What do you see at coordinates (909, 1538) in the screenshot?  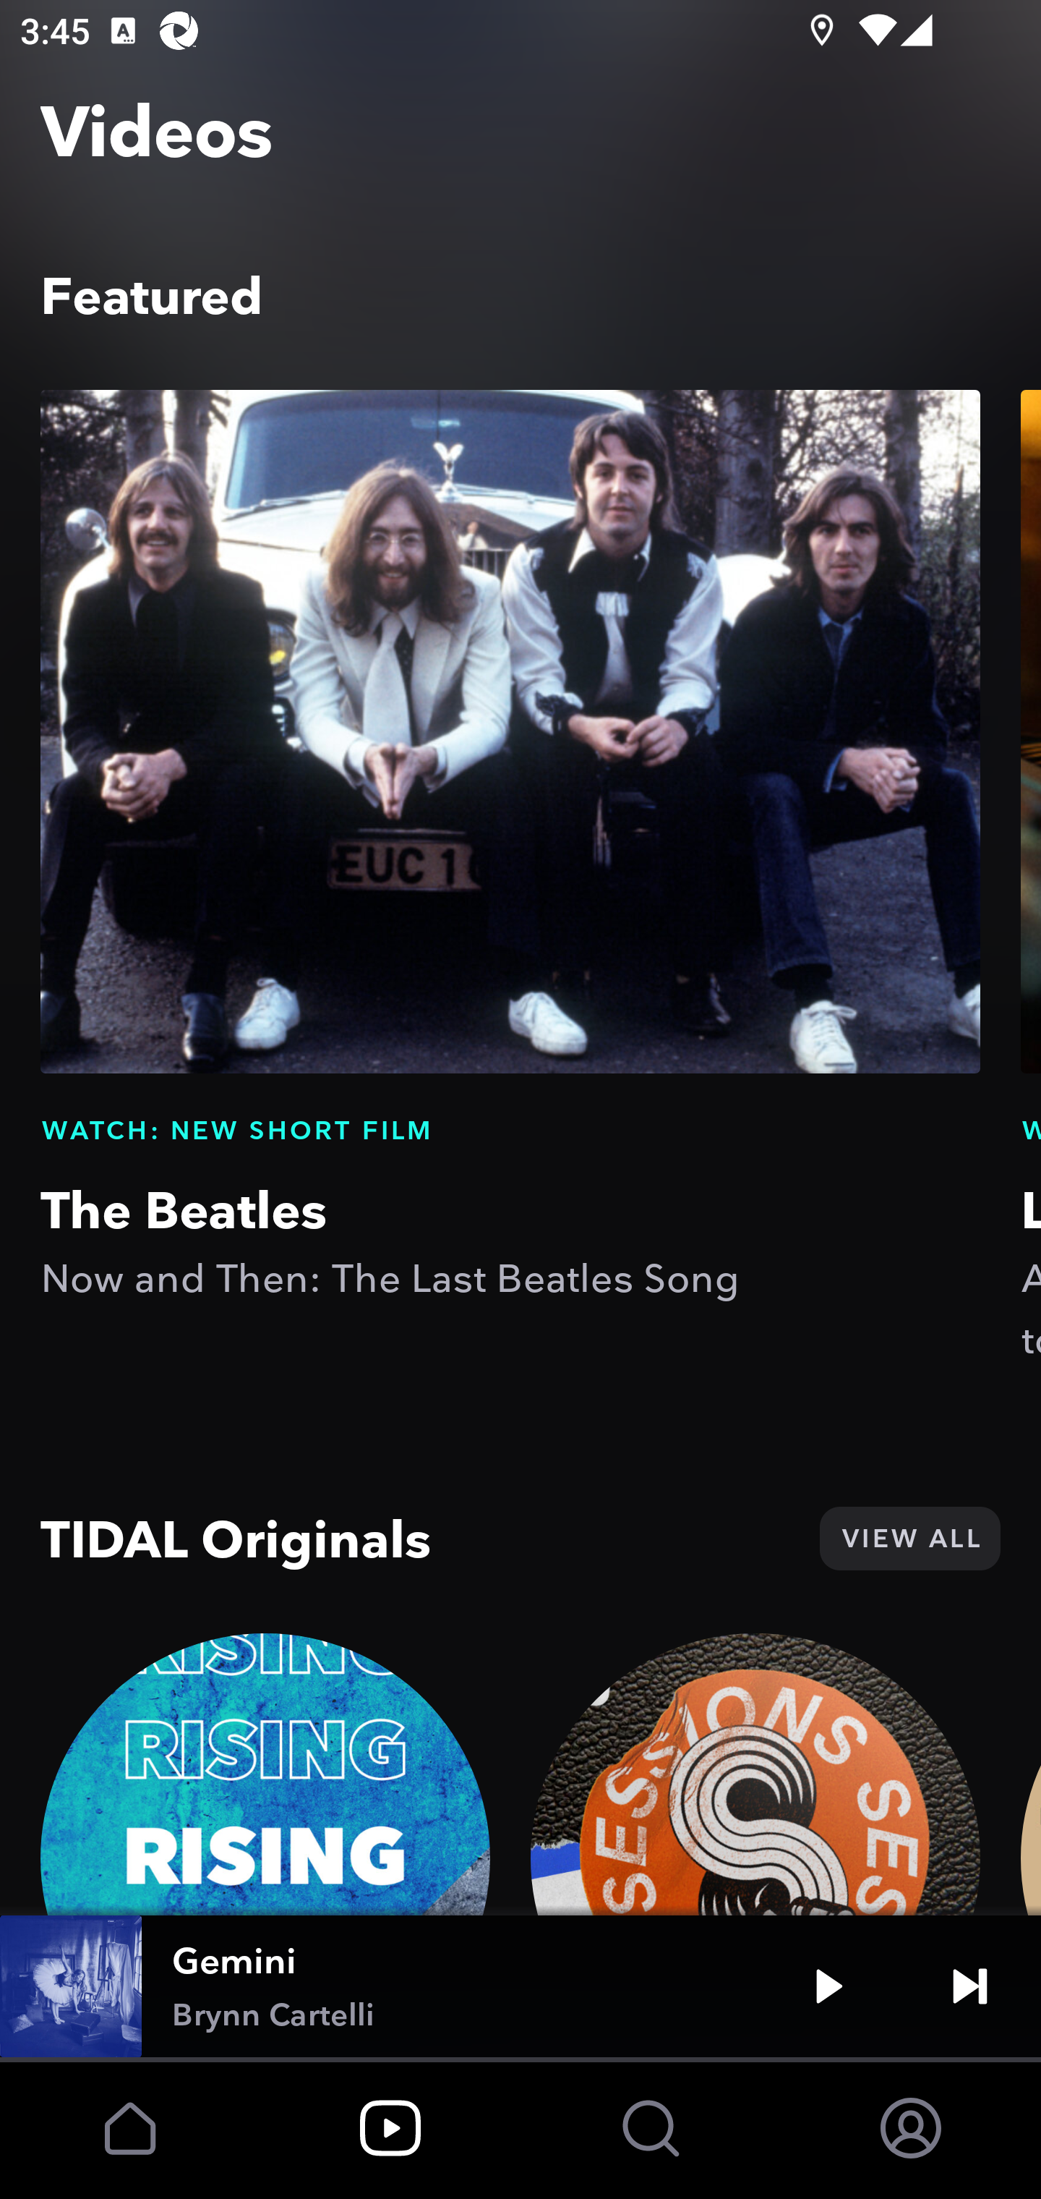 I see `VIEW ALL` at bounding box center [909, 1538].